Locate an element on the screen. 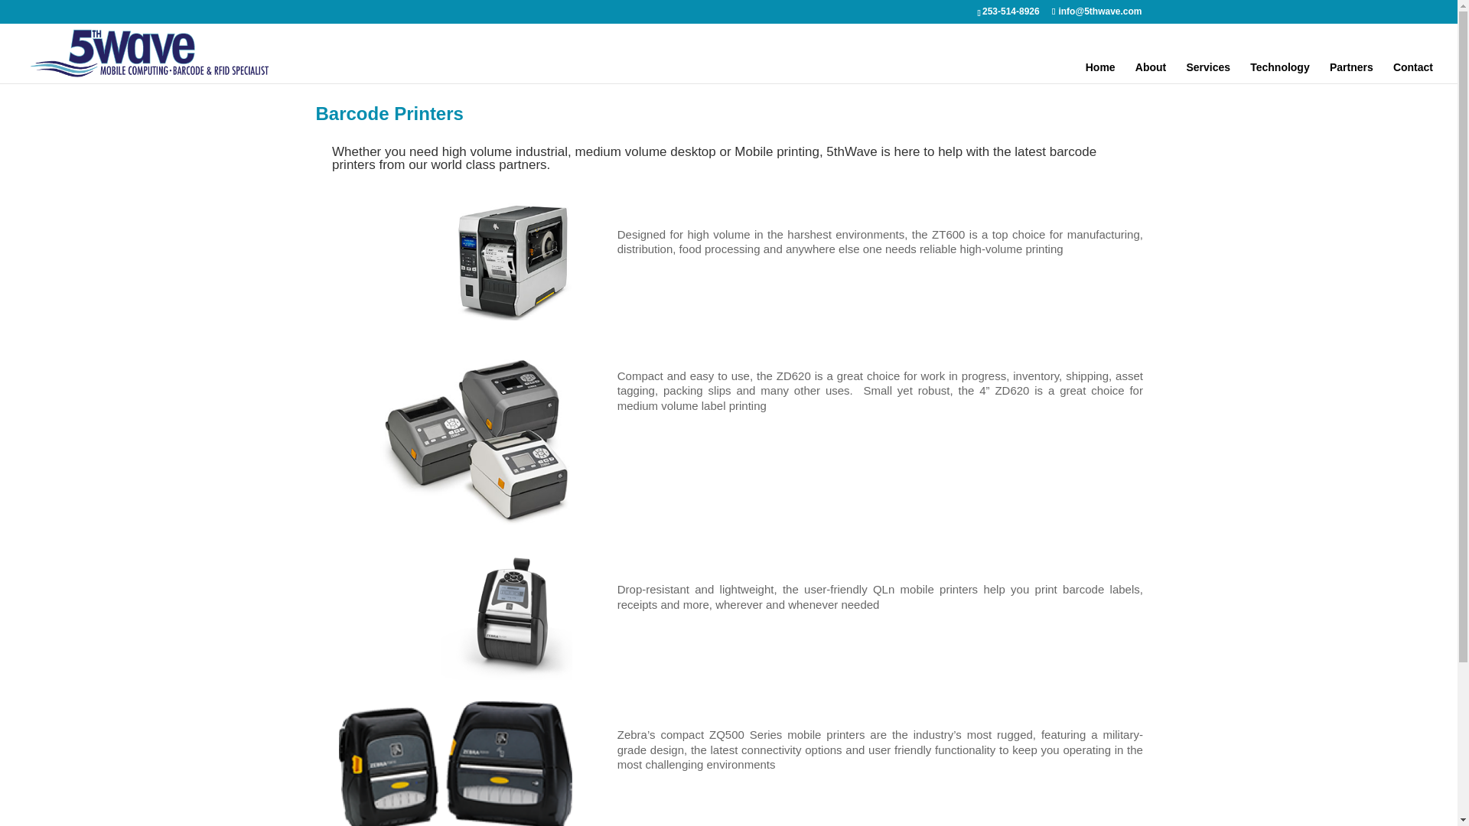 Image resolution: width=1469 pixels, height=826 pixels. Home is located at coordinates (1100, 73).